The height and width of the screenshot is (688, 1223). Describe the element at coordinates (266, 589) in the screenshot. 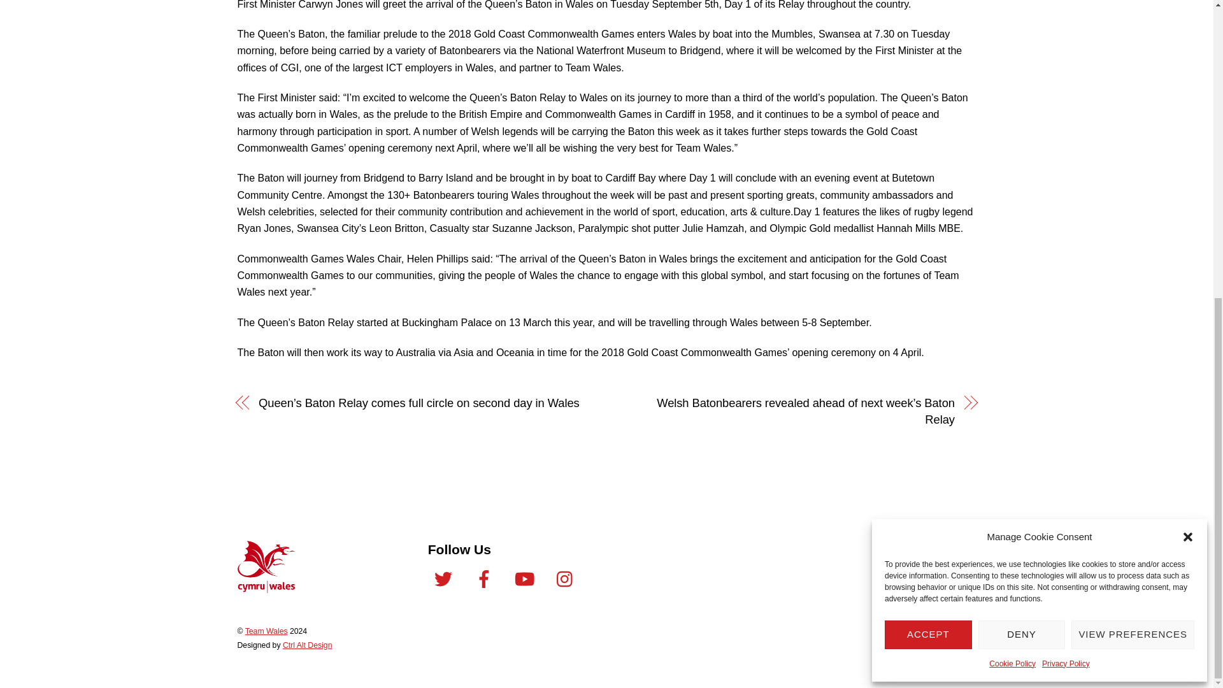

I see `Team Wales` at that location.